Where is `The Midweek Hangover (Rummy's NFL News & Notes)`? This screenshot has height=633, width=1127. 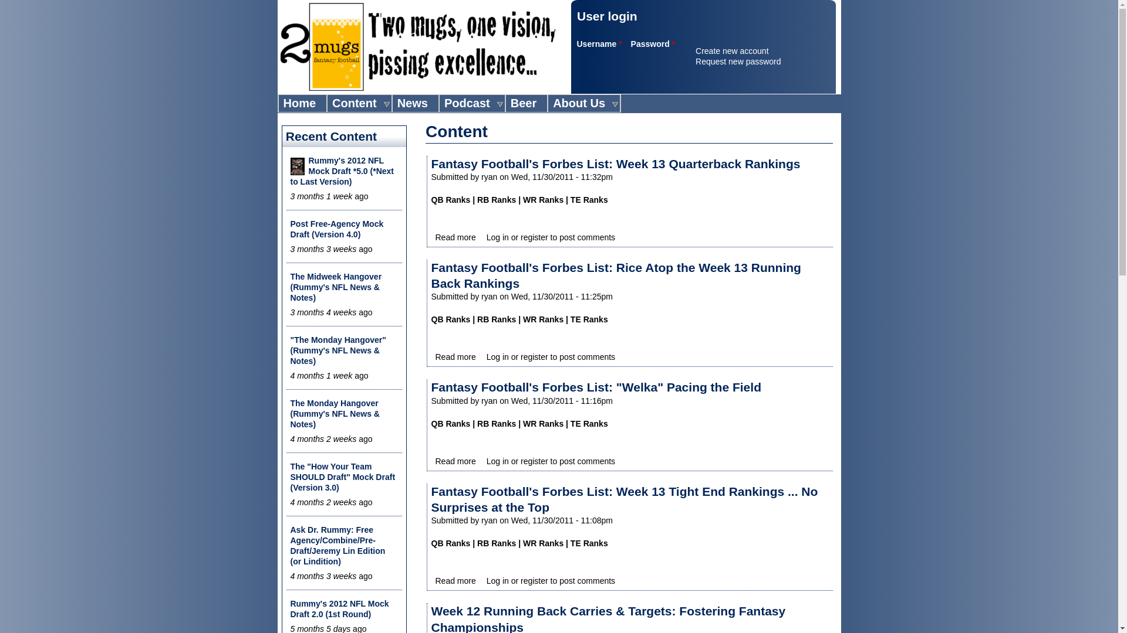
The Midweek Hangover (Rummy's NFL News & Notes) is located at coordinates (336, 287).